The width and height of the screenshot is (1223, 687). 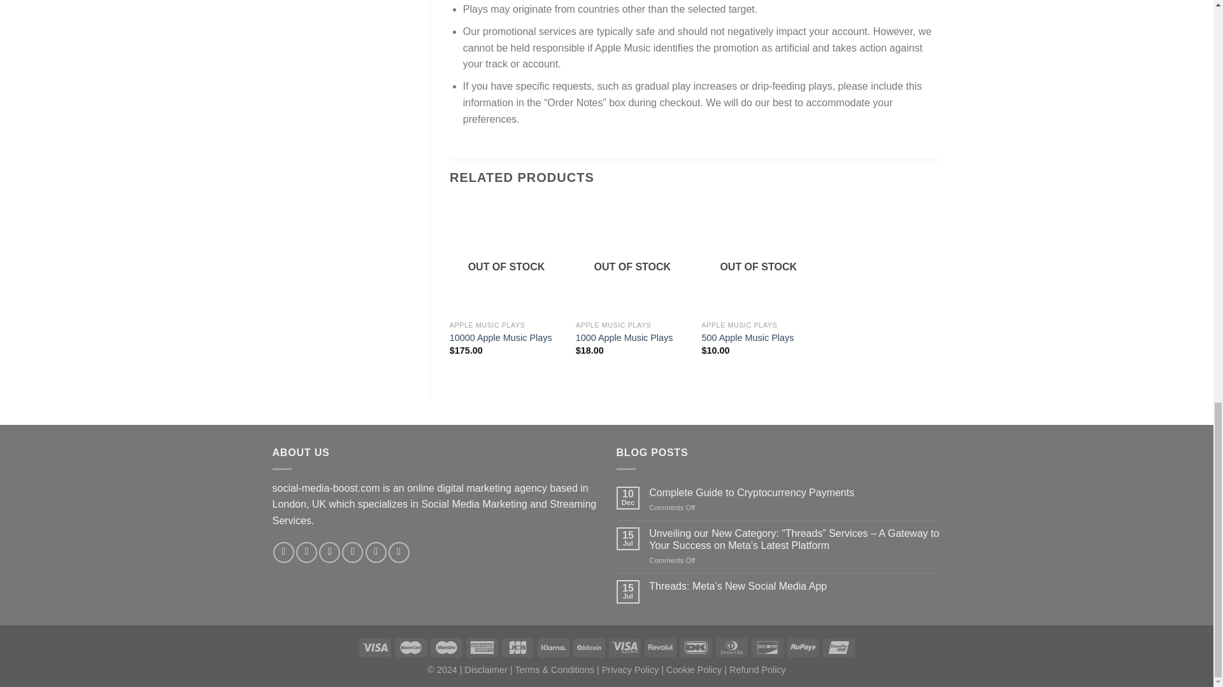 What do you see at coordinates (306, 552) in the screenshot?
I see `Follow on Instagram` at bounding box center [306, 552].